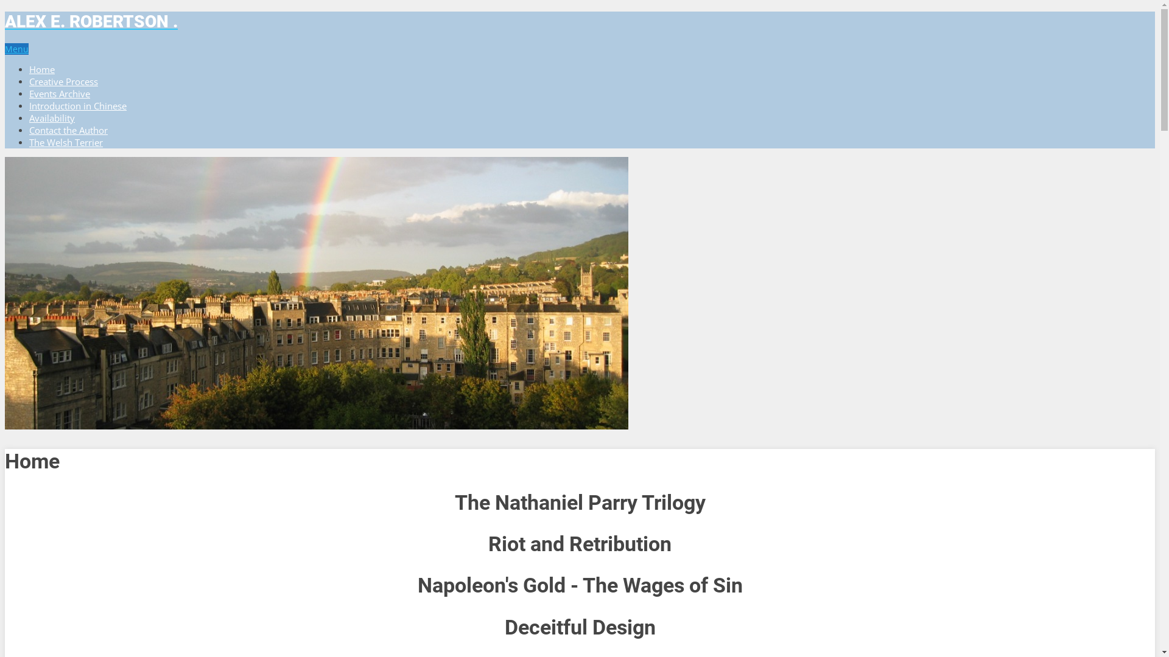 This screenshot has height=657, width=1169. I want to click on #slidecaption1, so click(317, 293).